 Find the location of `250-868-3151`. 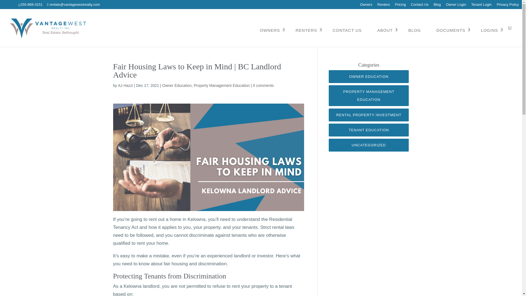

250-868-3151 is located at coordinates (31, 4).